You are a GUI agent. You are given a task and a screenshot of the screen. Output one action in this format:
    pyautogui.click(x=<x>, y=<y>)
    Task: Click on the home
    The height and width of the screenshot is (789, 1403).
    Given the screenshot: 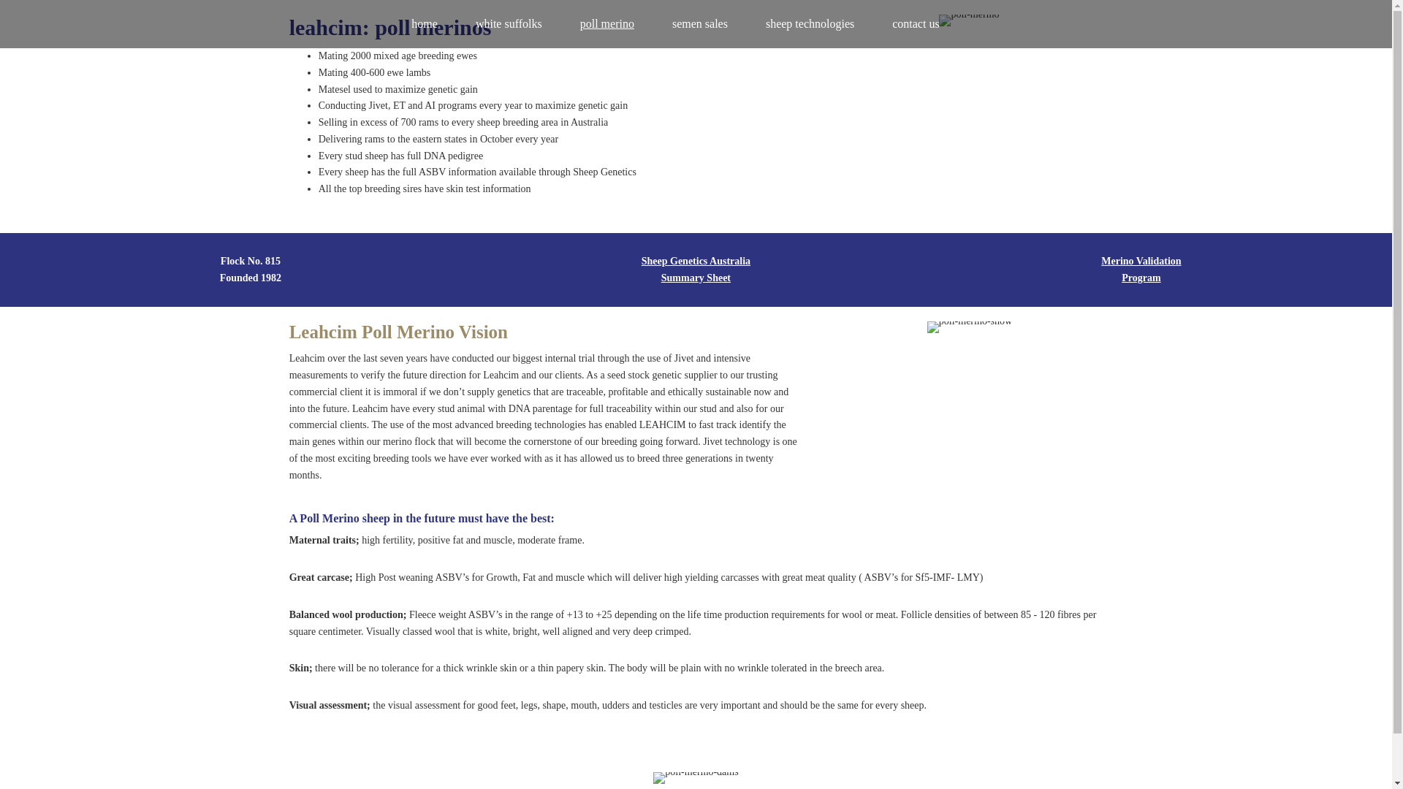 What is the action you would take?
    pyautogui.click(x=425, y=24)
    